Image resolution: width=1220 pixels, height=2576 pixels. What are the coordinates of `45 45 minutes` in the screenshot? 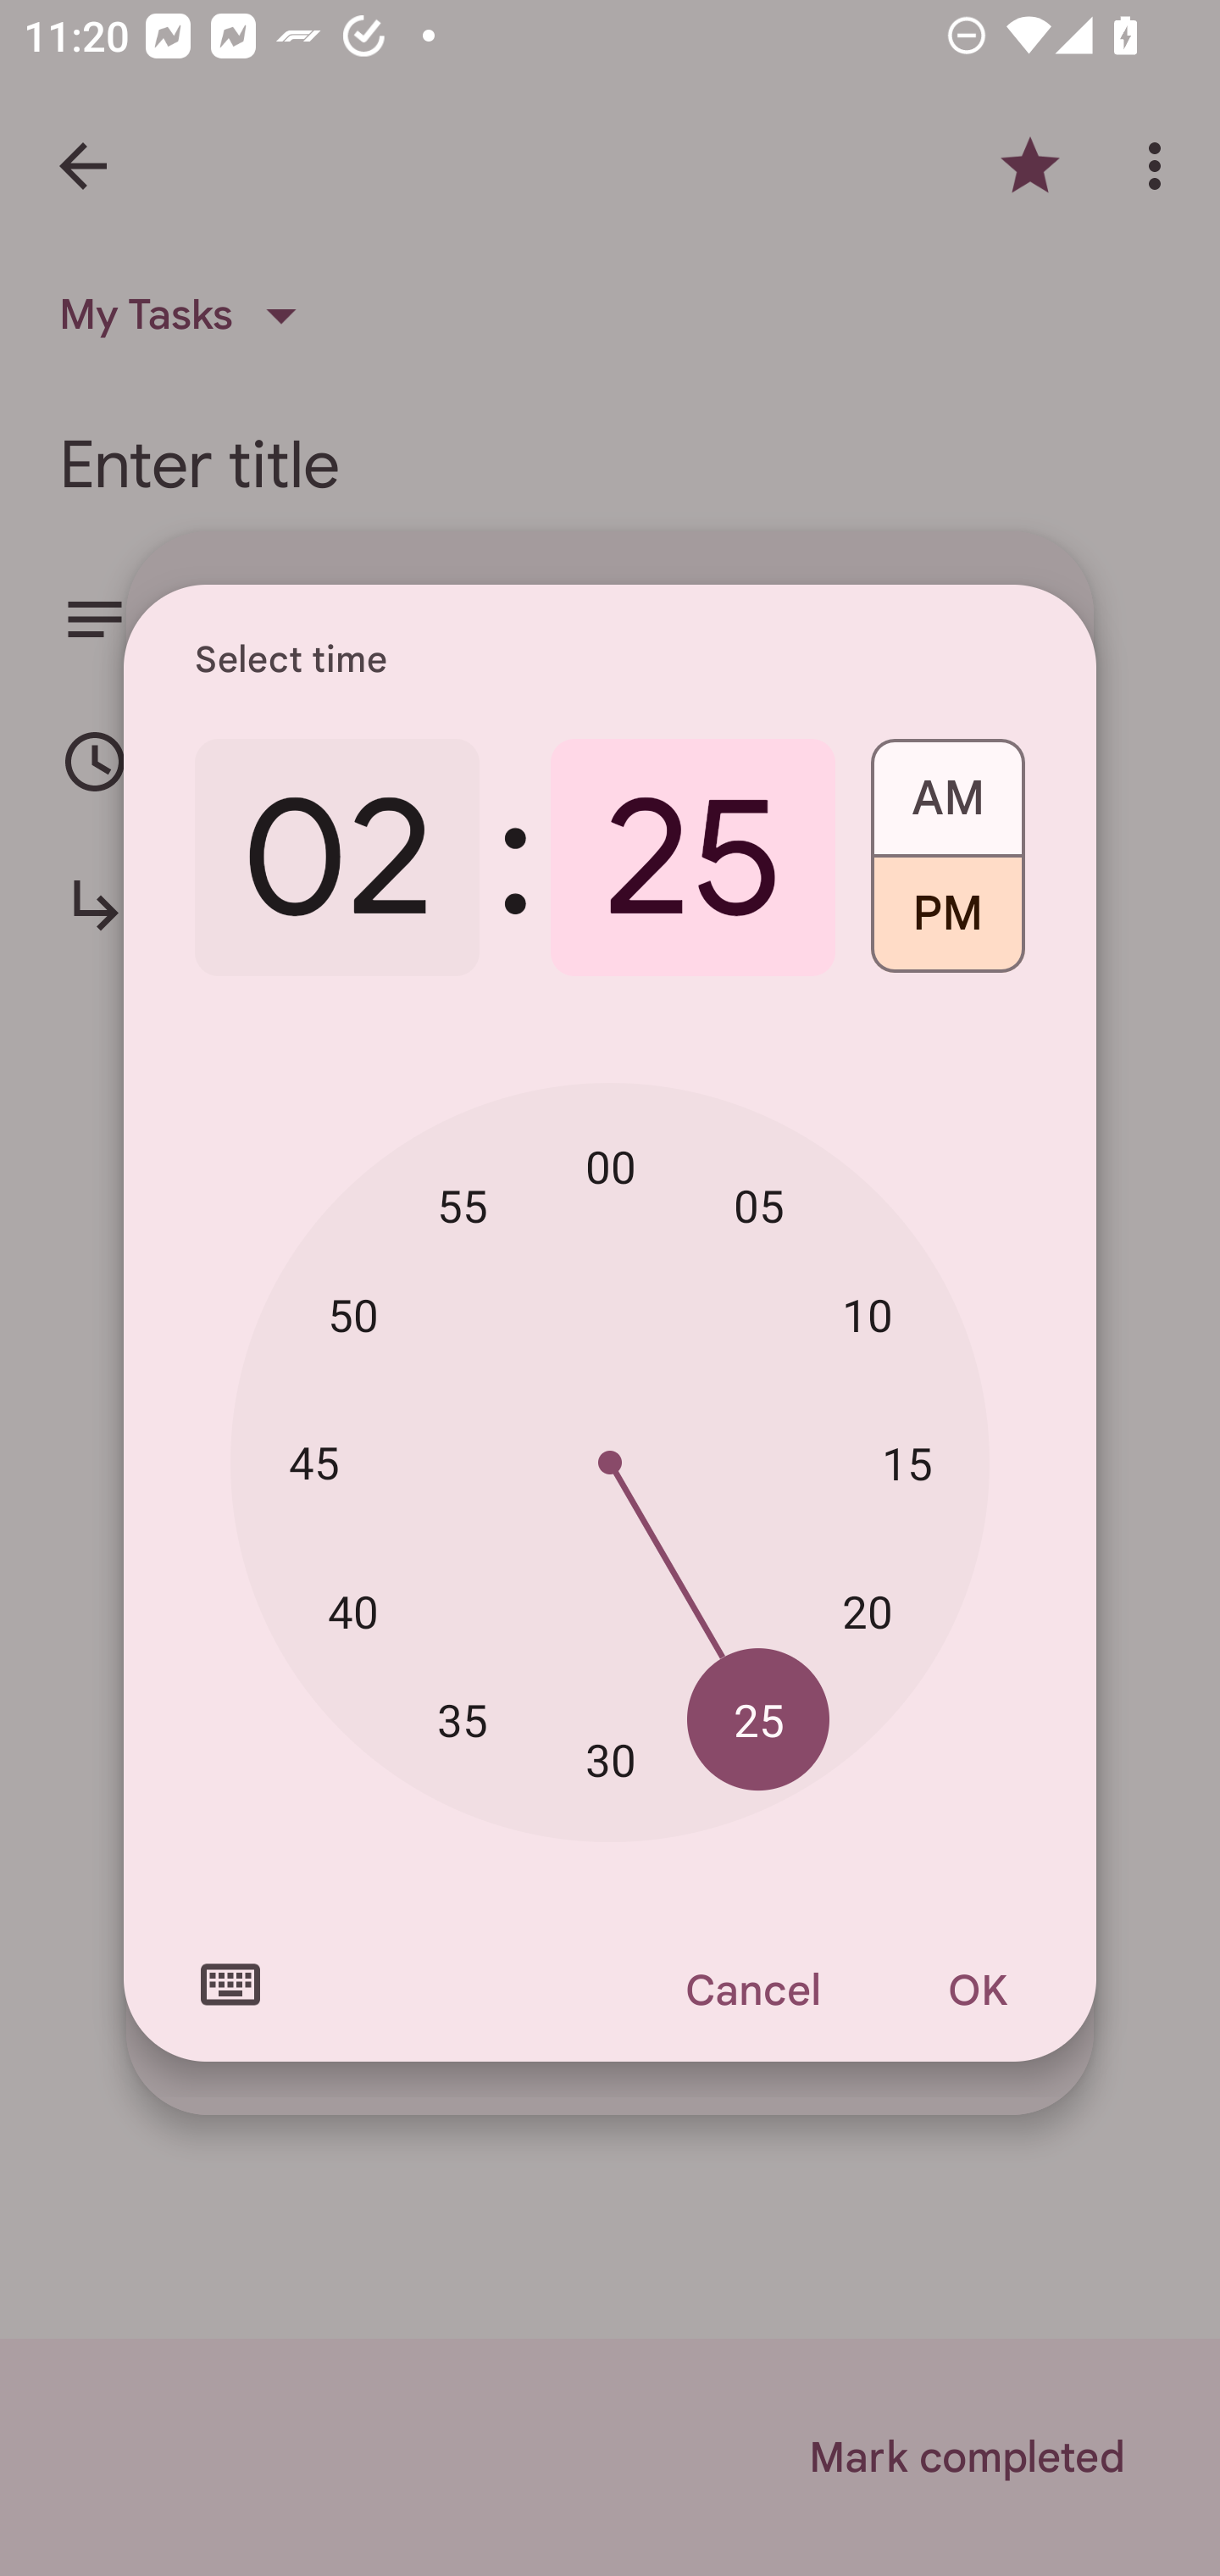 It's located at (313, 1461).